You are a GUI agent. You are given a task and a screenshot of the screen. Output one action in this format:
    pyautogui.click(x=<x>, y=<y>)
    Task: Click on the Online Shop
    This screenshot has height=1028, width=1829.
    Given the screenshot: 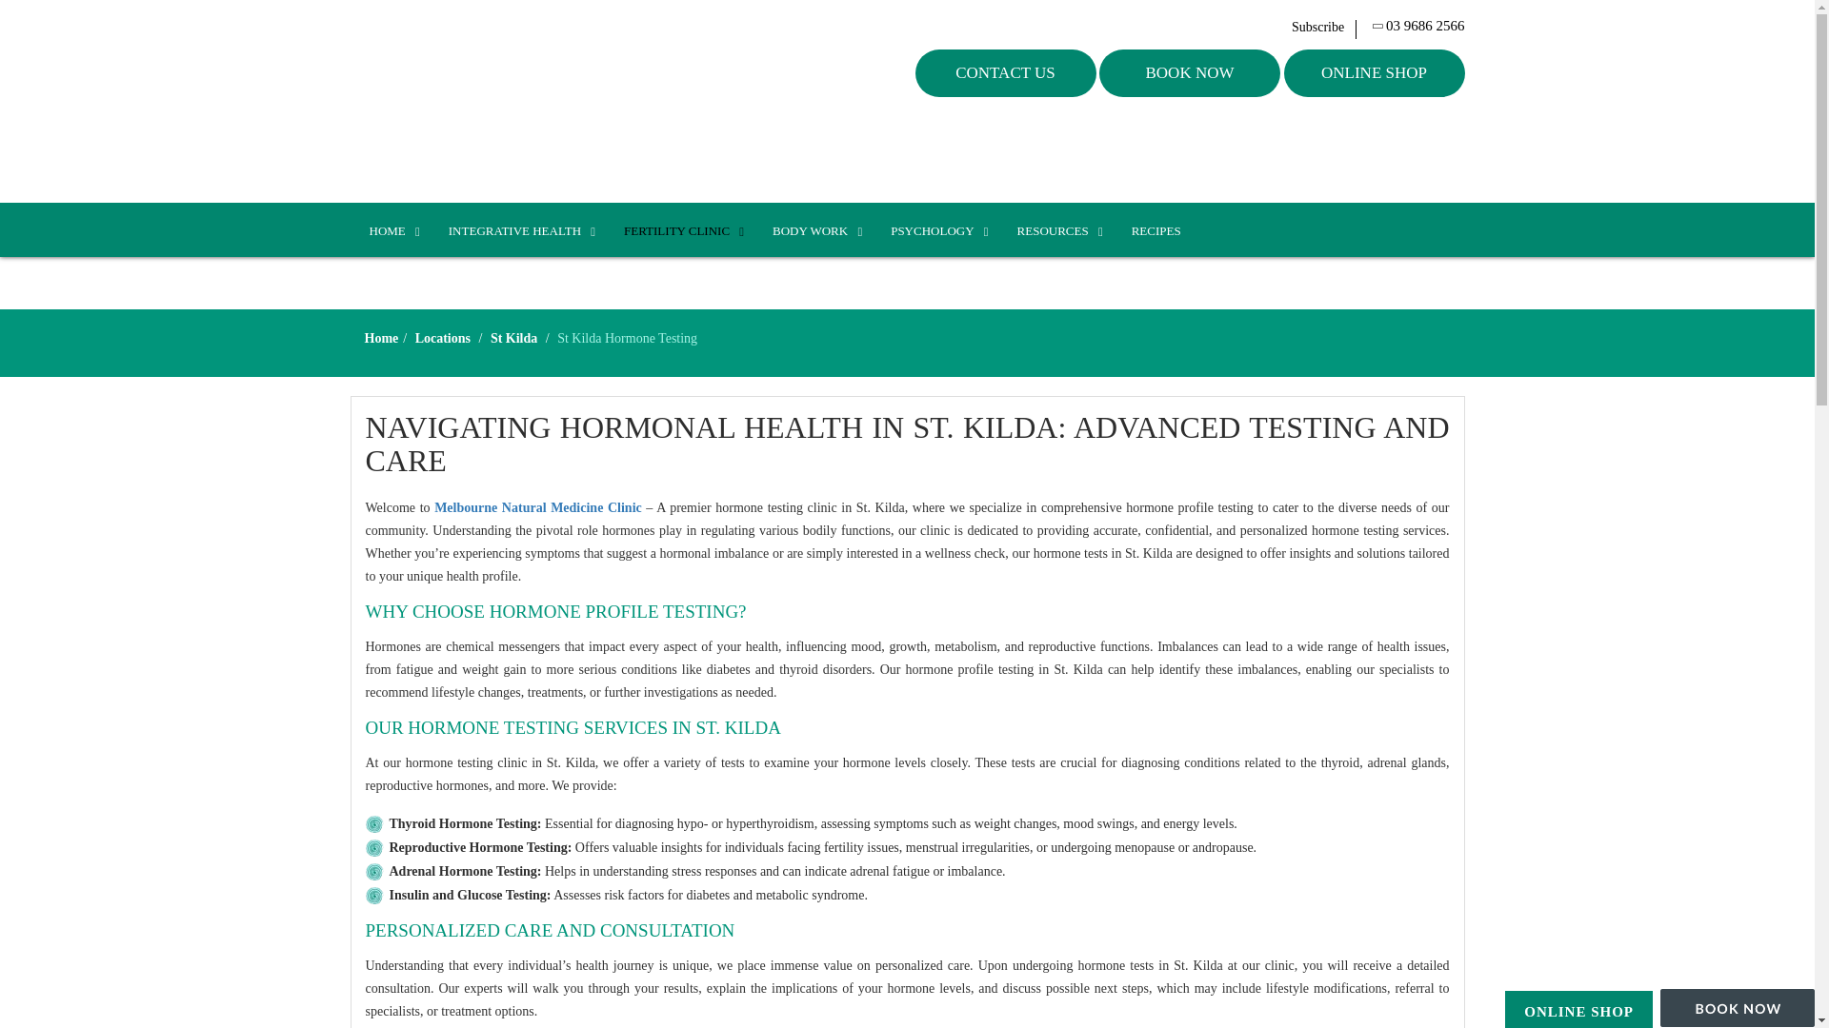 What is the action you would take?
    pyautogui.click(x=1578, y=1012)
    